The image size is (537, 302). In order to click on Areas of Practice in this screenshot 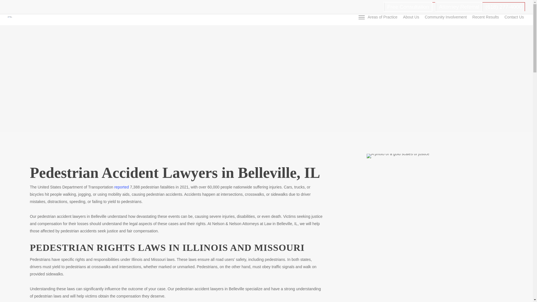, I will do `click(382, 17)`.